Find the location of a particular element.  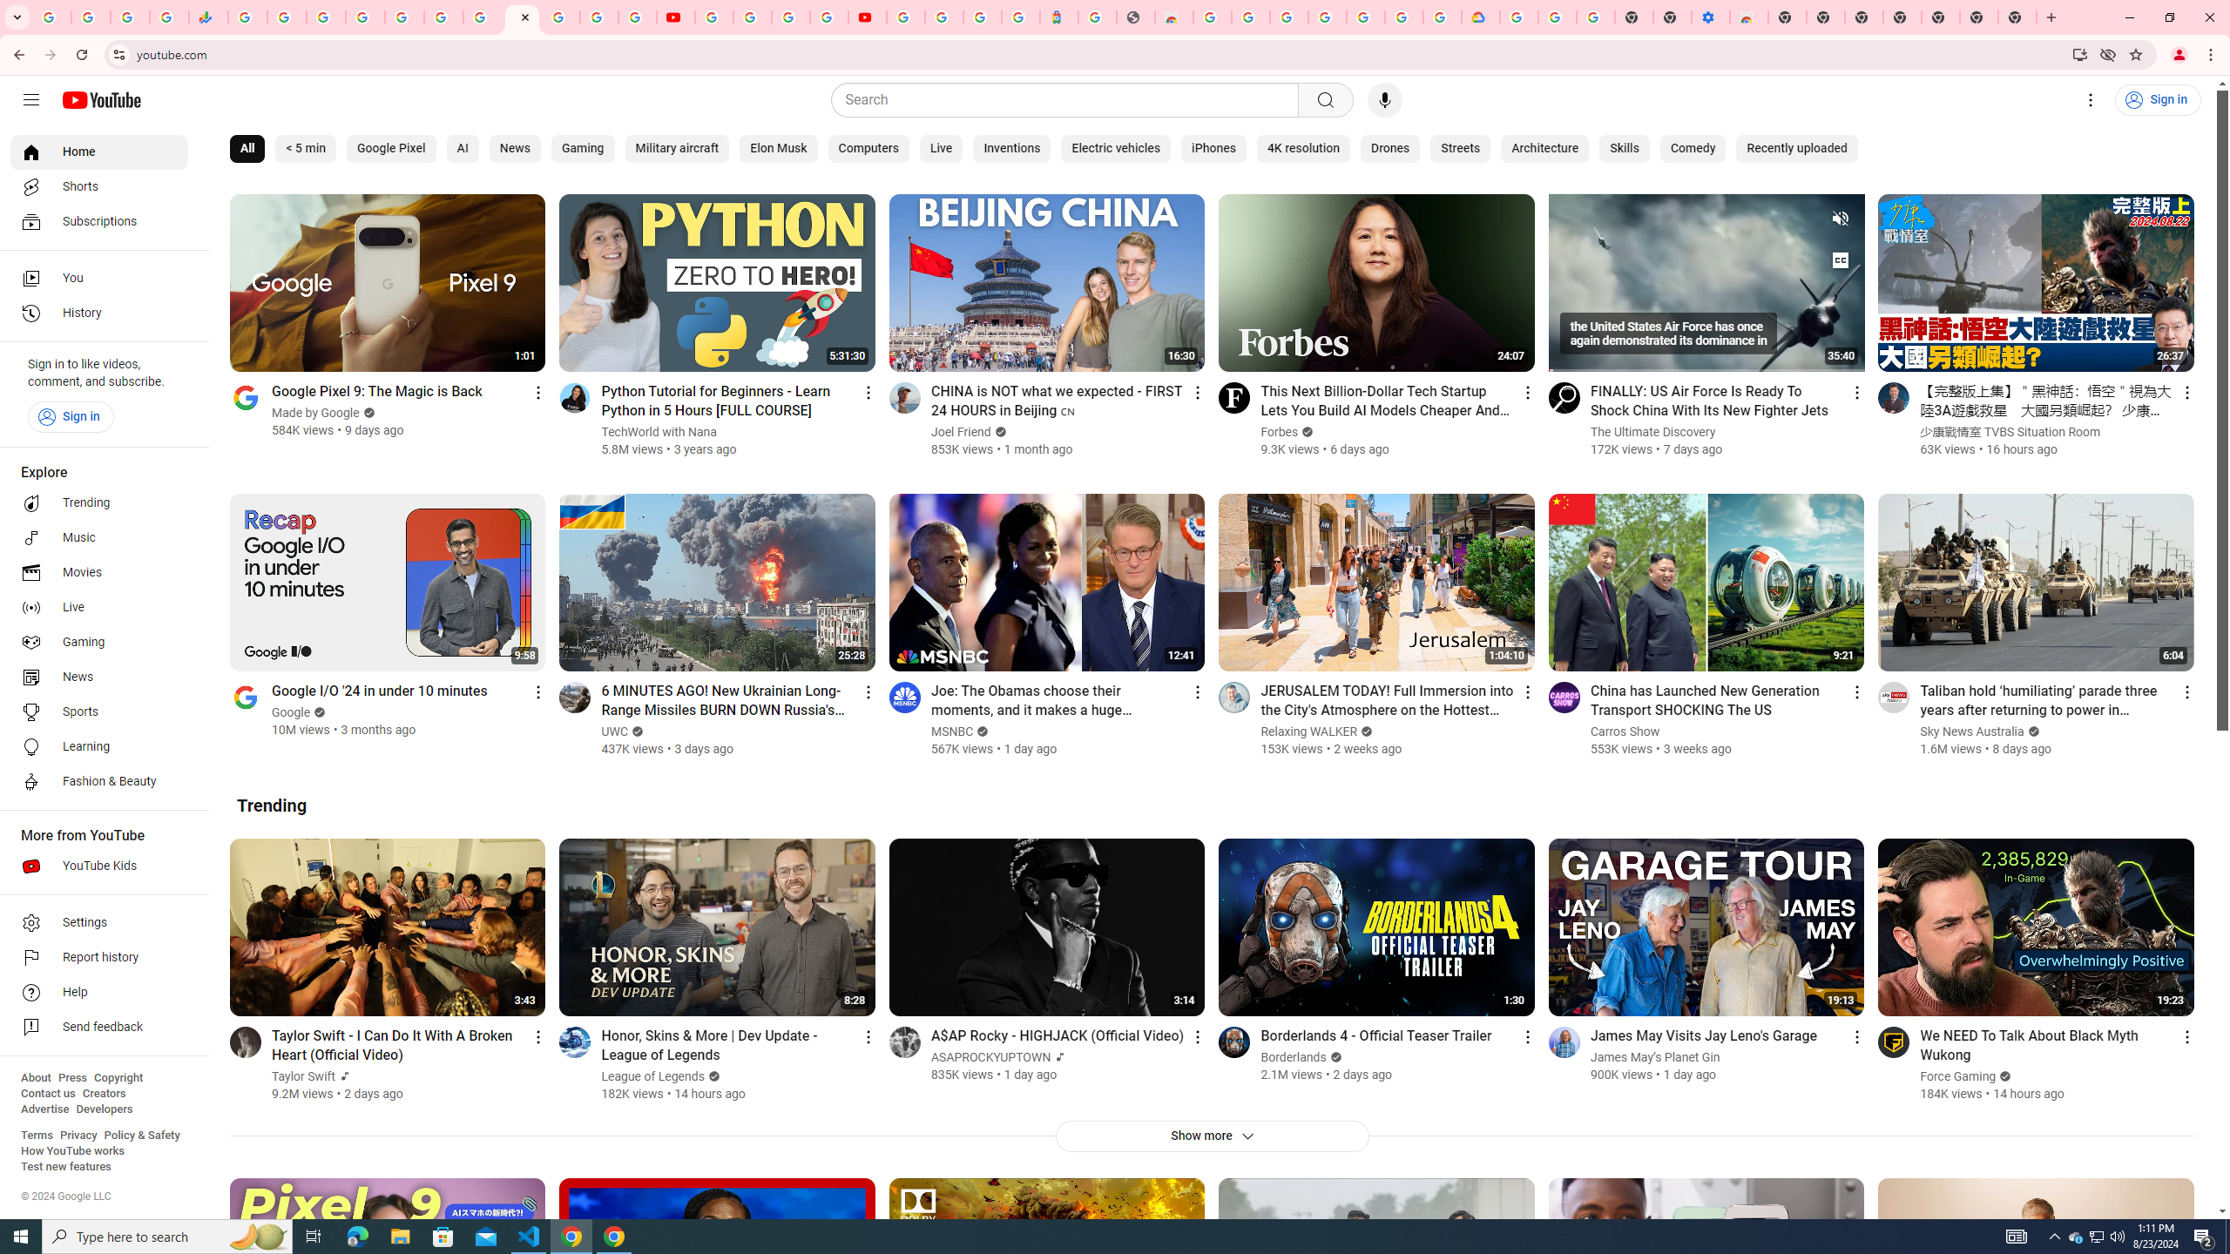

Military aircraft is located at coordinates (676, 149).